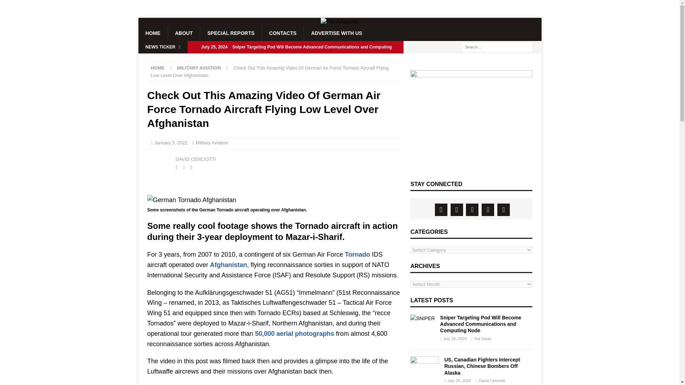  I want to click on GAF Tornado Afghanistan top, so click(192, 200).